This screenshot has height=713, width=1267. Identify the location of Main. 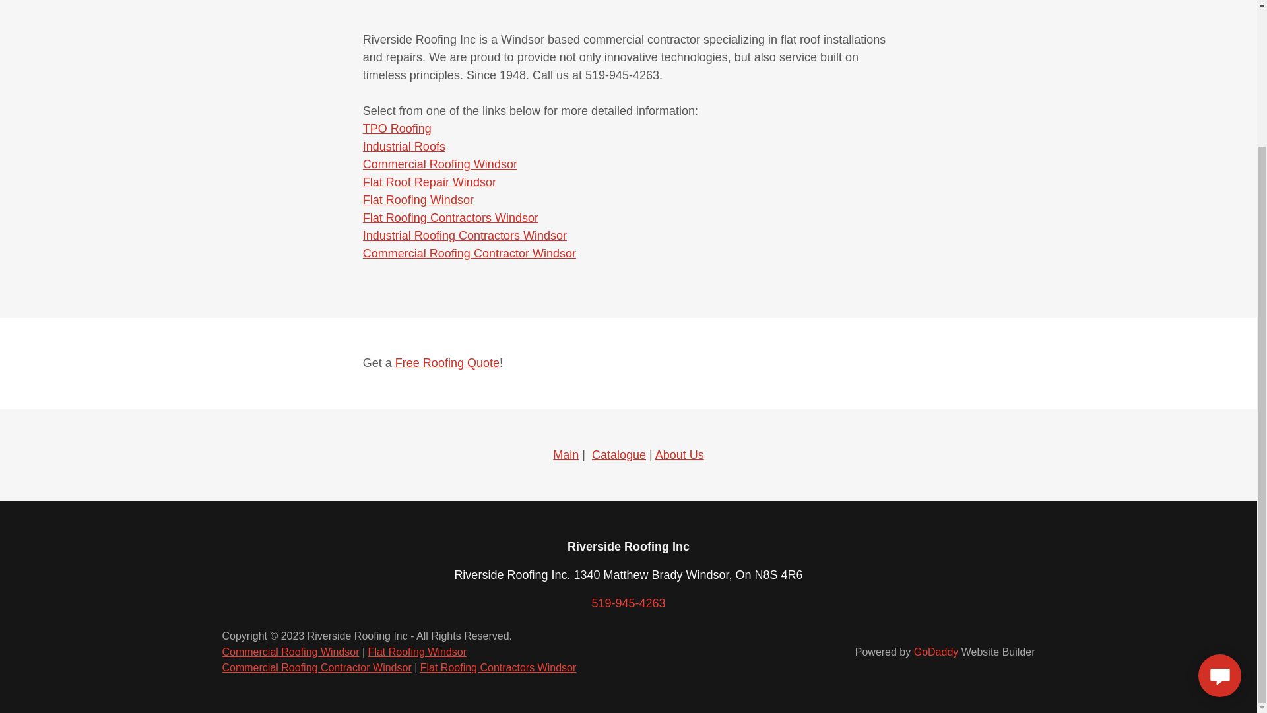
(566, 454).